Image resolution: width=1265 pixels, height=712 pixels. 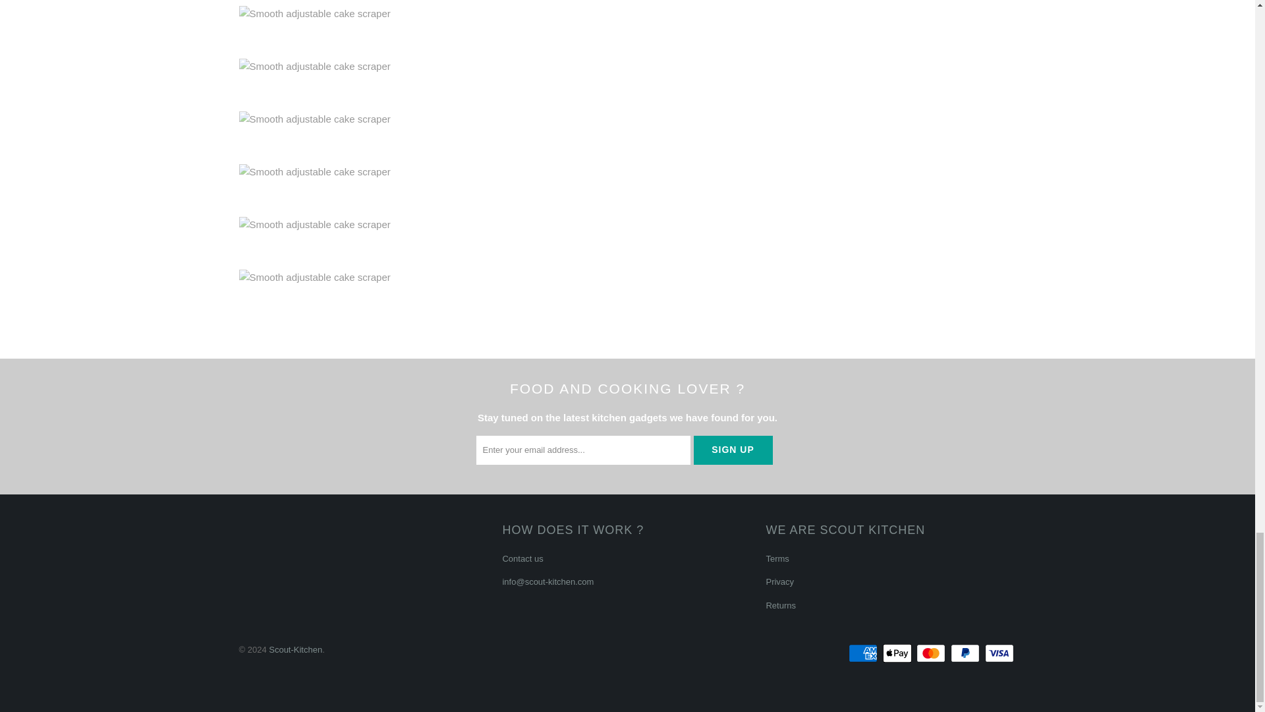 I want to click on American Express, so click(x=864, y=653).